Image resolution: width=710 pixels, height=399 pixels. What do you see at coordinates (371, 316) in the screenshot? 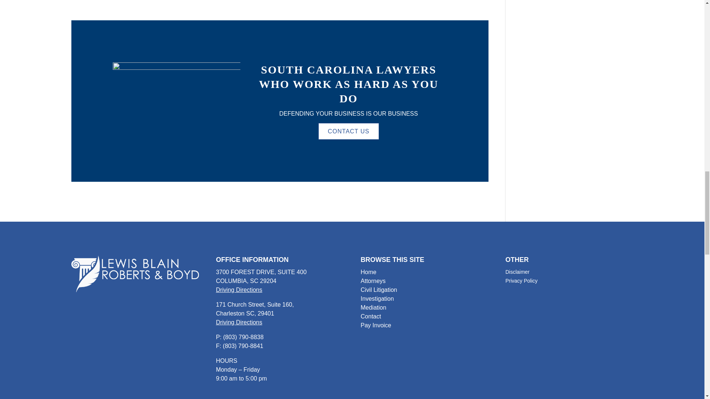
I see `Contact` at bounding box center [371, 316].